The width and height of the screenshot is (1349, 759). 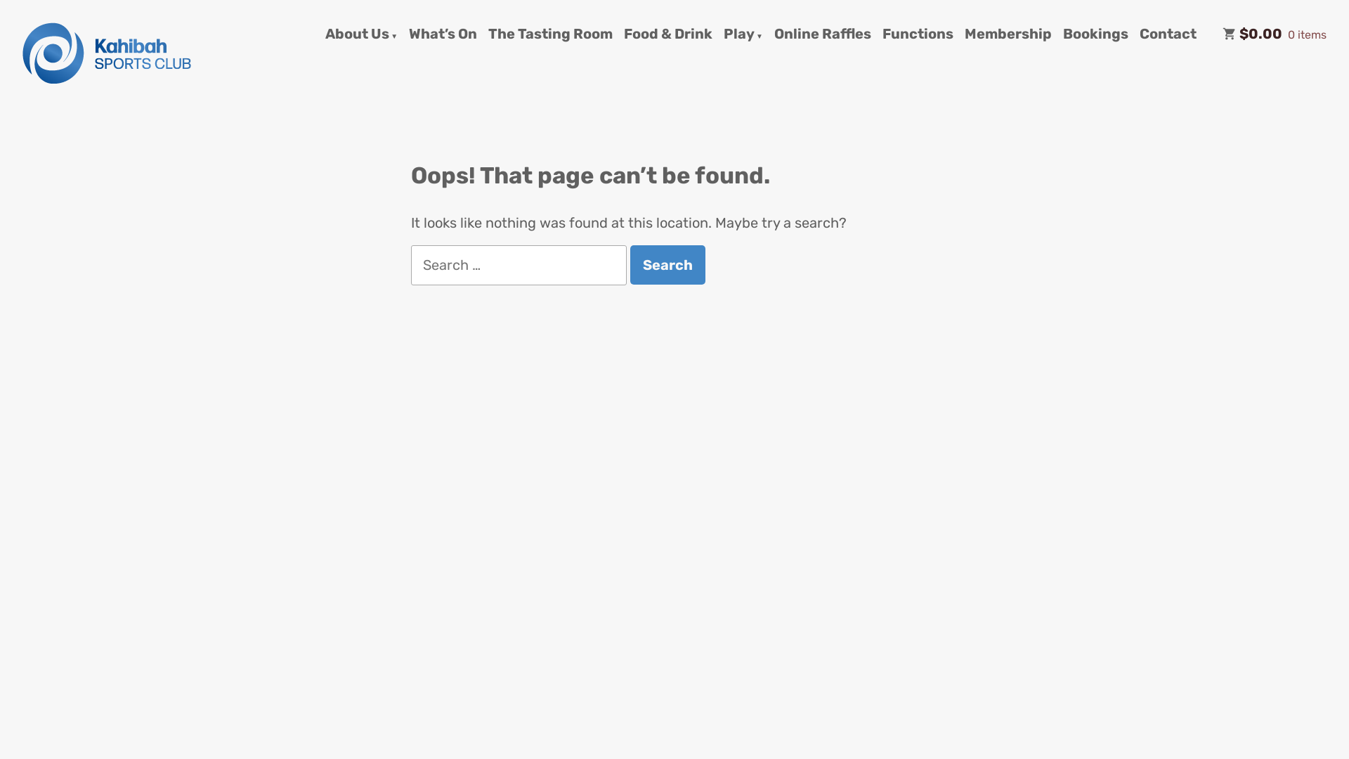 I want to click on Bookings, so click(x=1096, y=34).